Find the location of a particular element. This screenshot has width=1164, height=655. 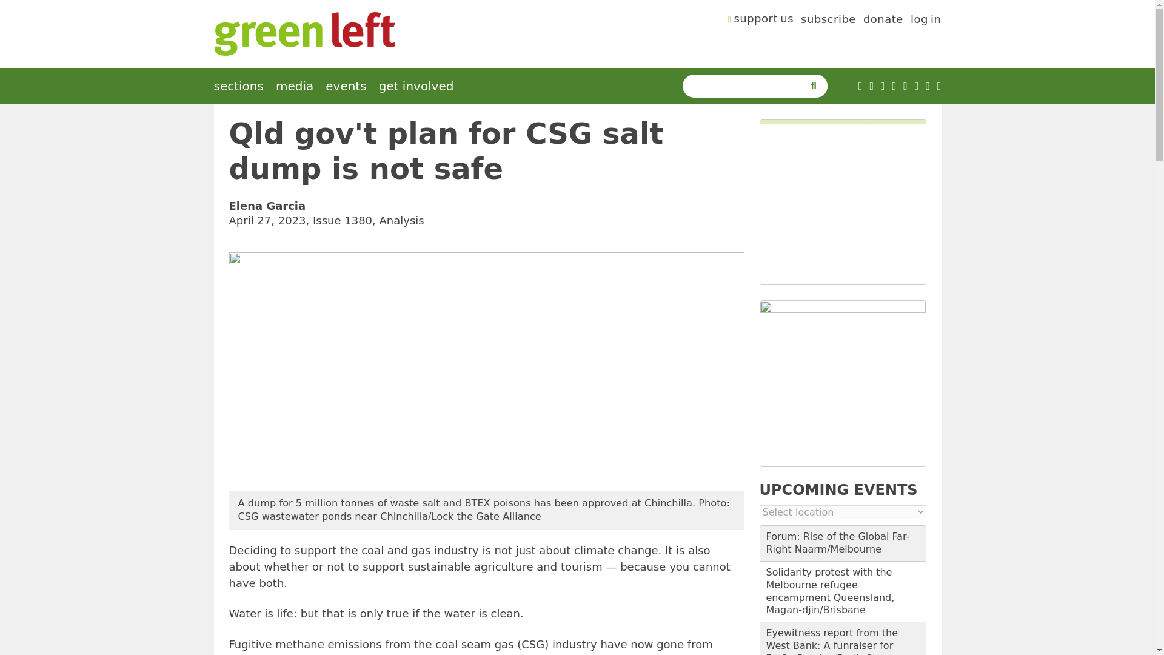

subscribe is located at coordinates (828, 21).